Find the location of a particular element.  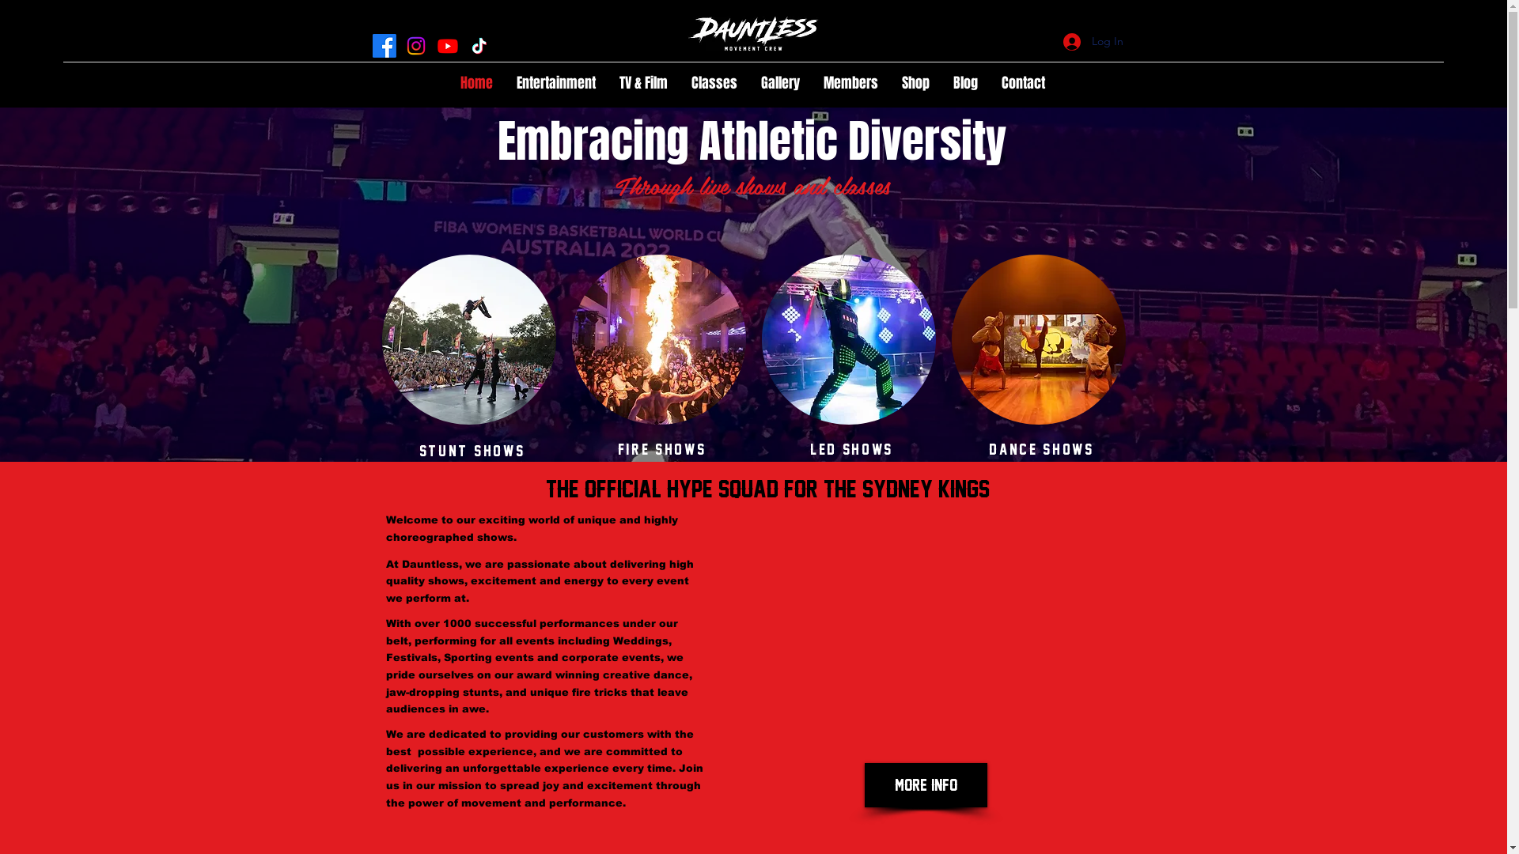

Log In is located at coordinates (1093, 41).